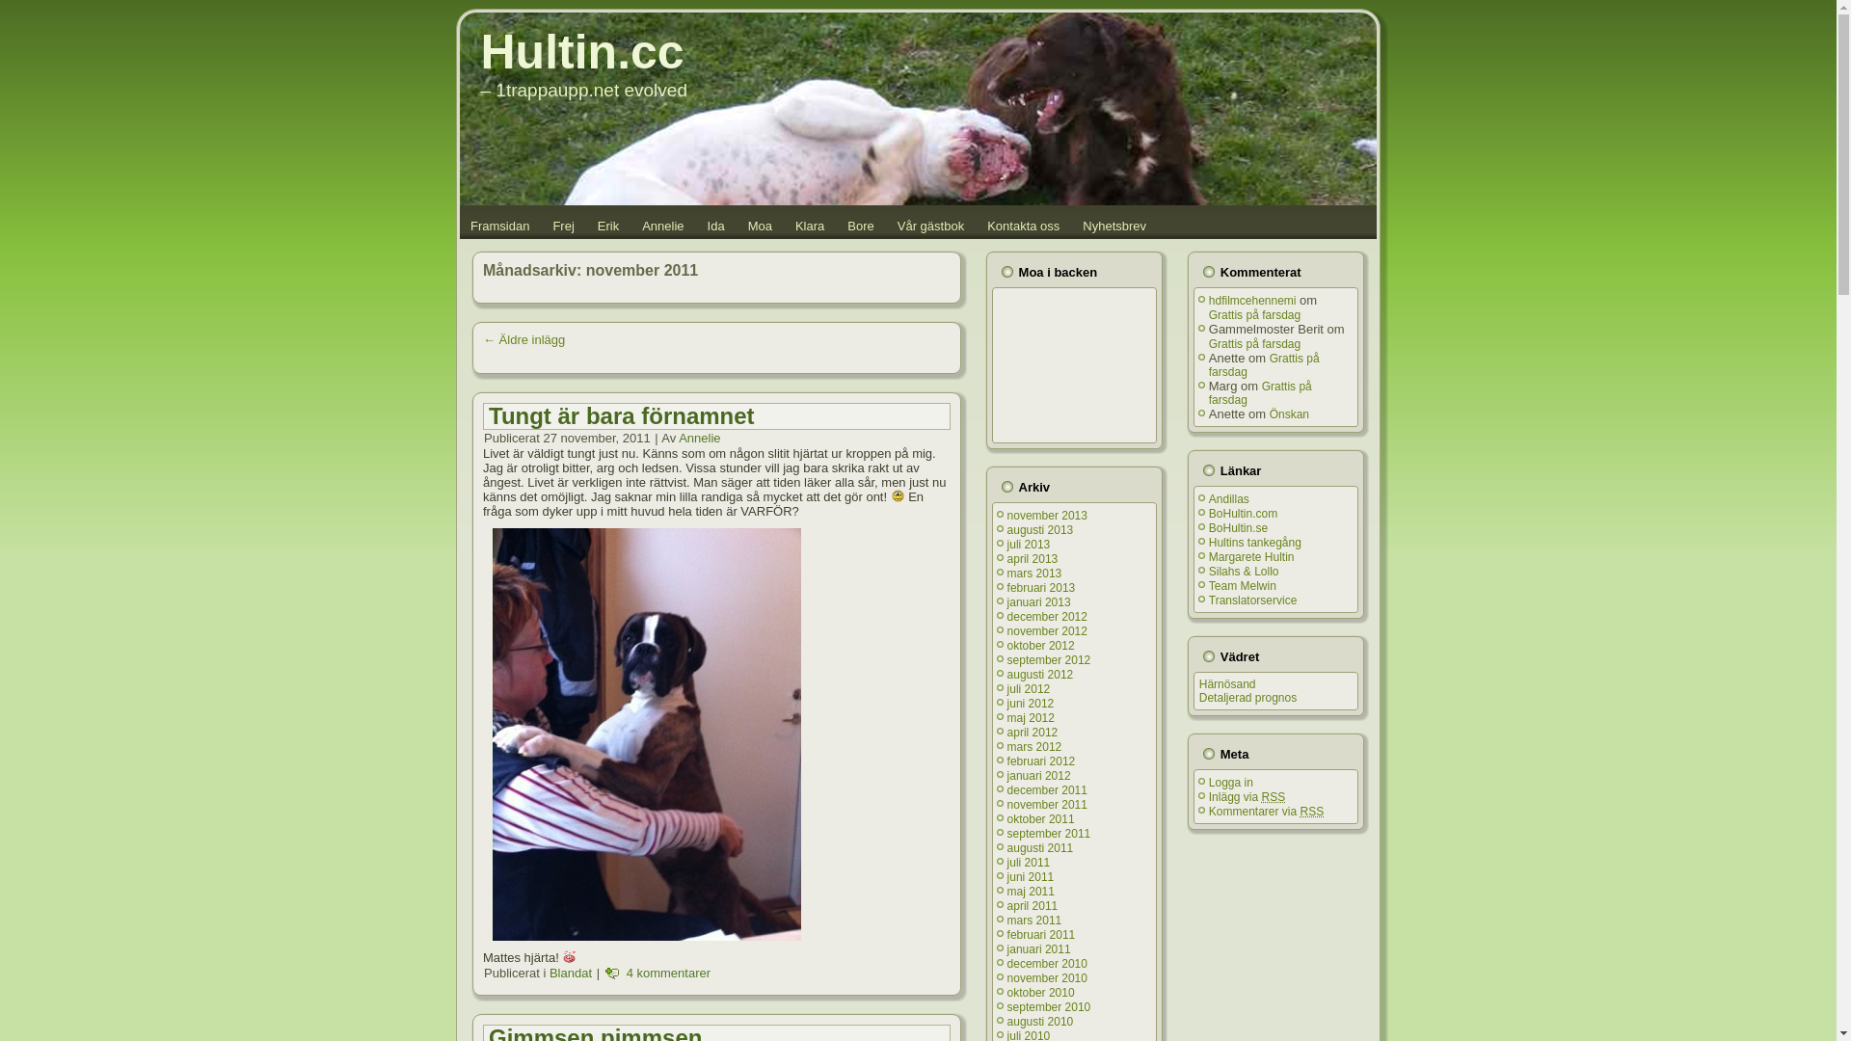 The width and height of the screenshot is (1851, 1041). Describe the element at coordinates (1032, 892) in the screenshot. I see `maj 2011` at that location.